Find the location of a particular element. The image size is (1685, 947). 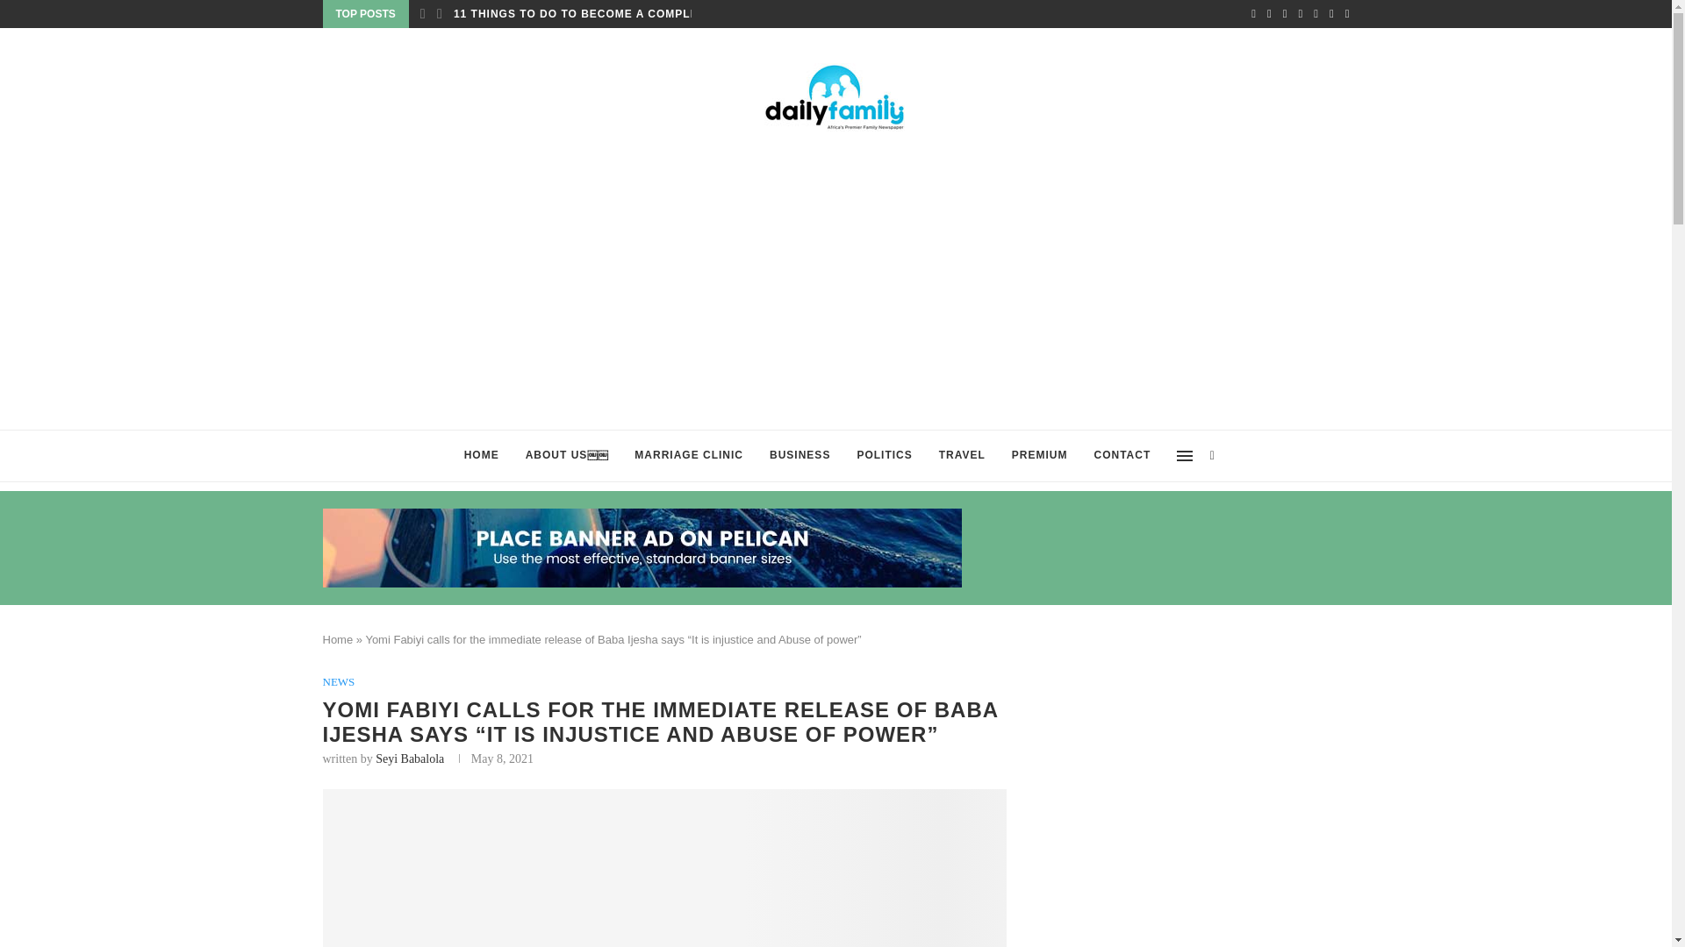

Home is located at coordinates (339, 639).